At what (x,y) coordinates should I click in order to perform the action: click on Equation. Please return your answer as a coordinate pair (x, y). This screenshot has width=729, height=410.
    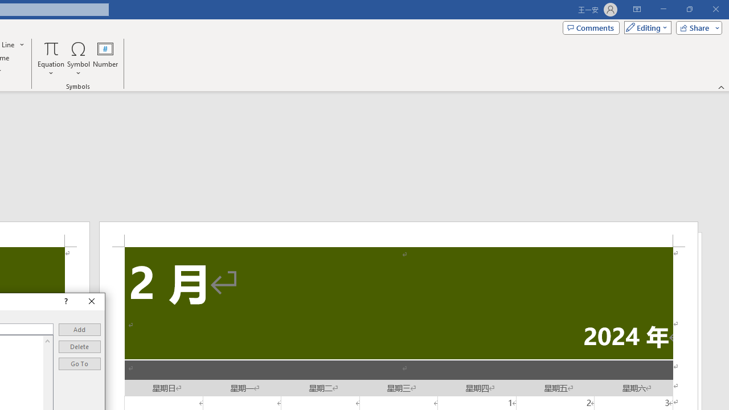
    Looking at the image, I should click on (51, 48).